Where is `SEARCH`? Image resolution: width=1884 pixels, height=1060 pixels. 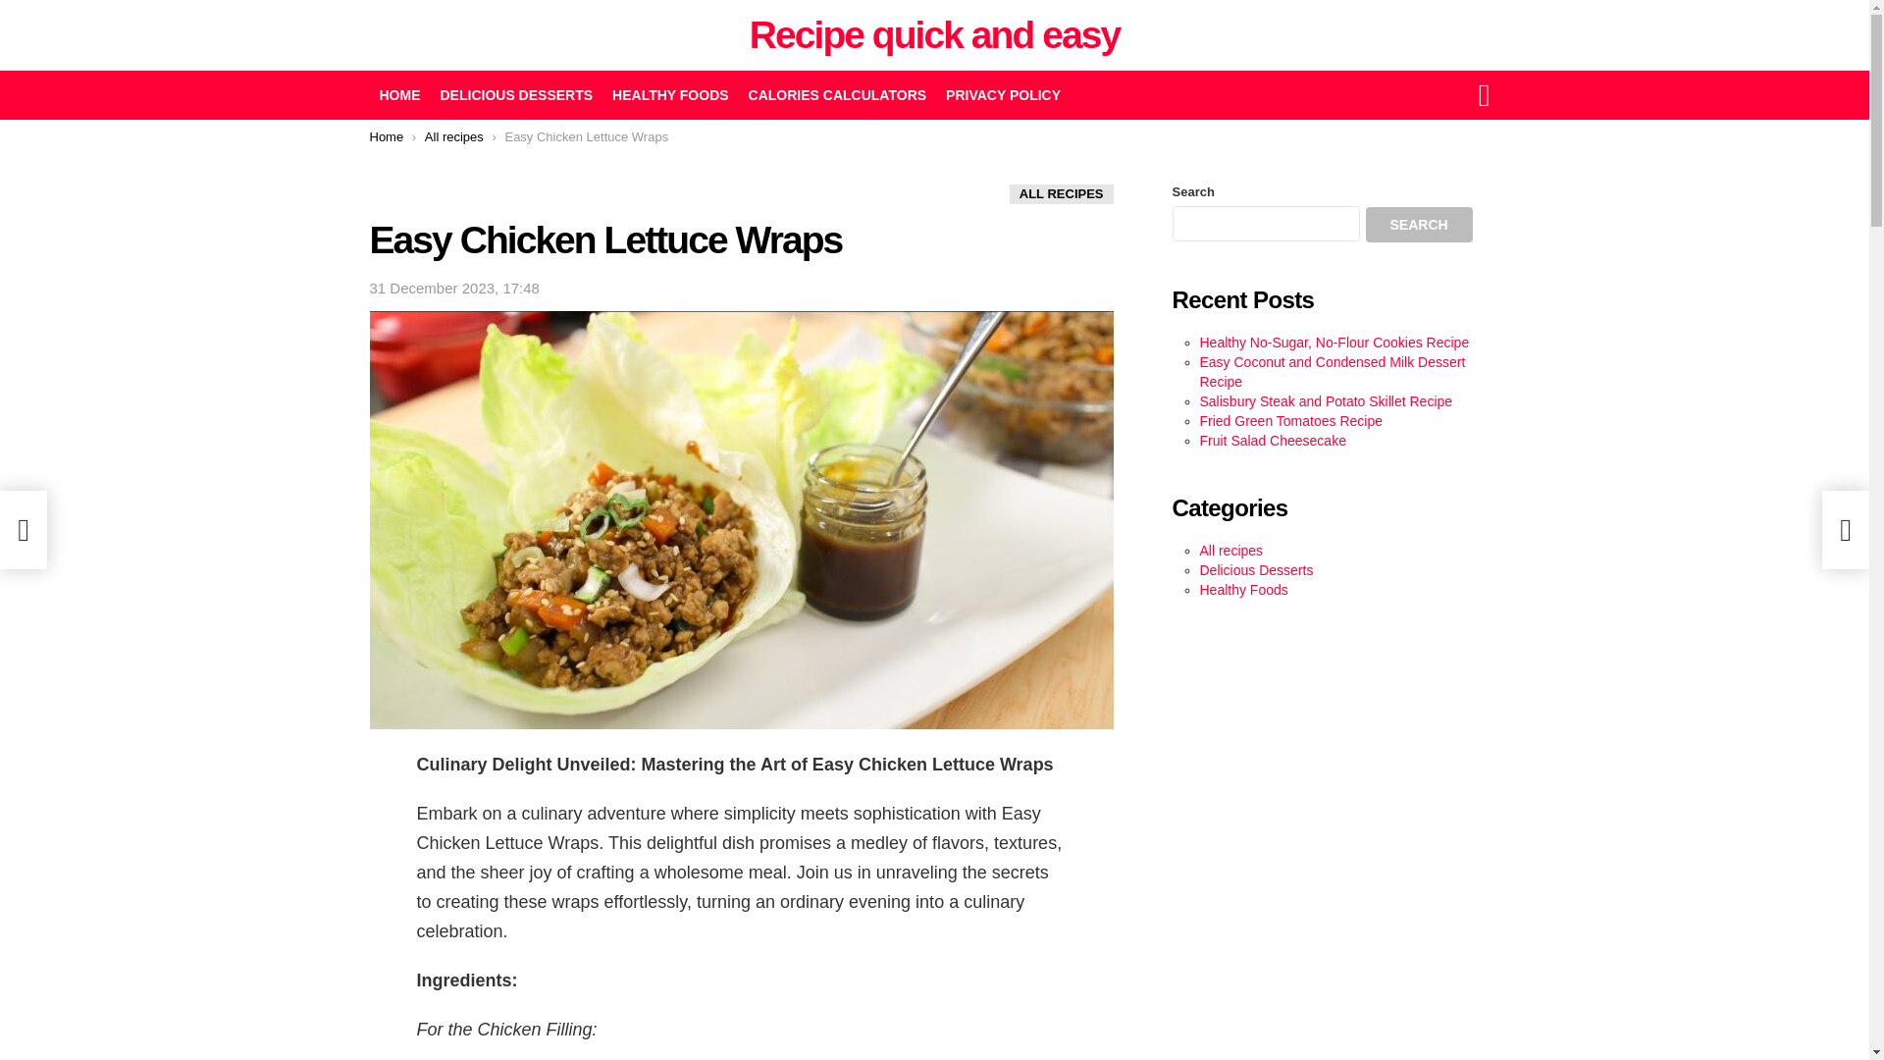
SEARCH is located at coordinates (1419, 224).